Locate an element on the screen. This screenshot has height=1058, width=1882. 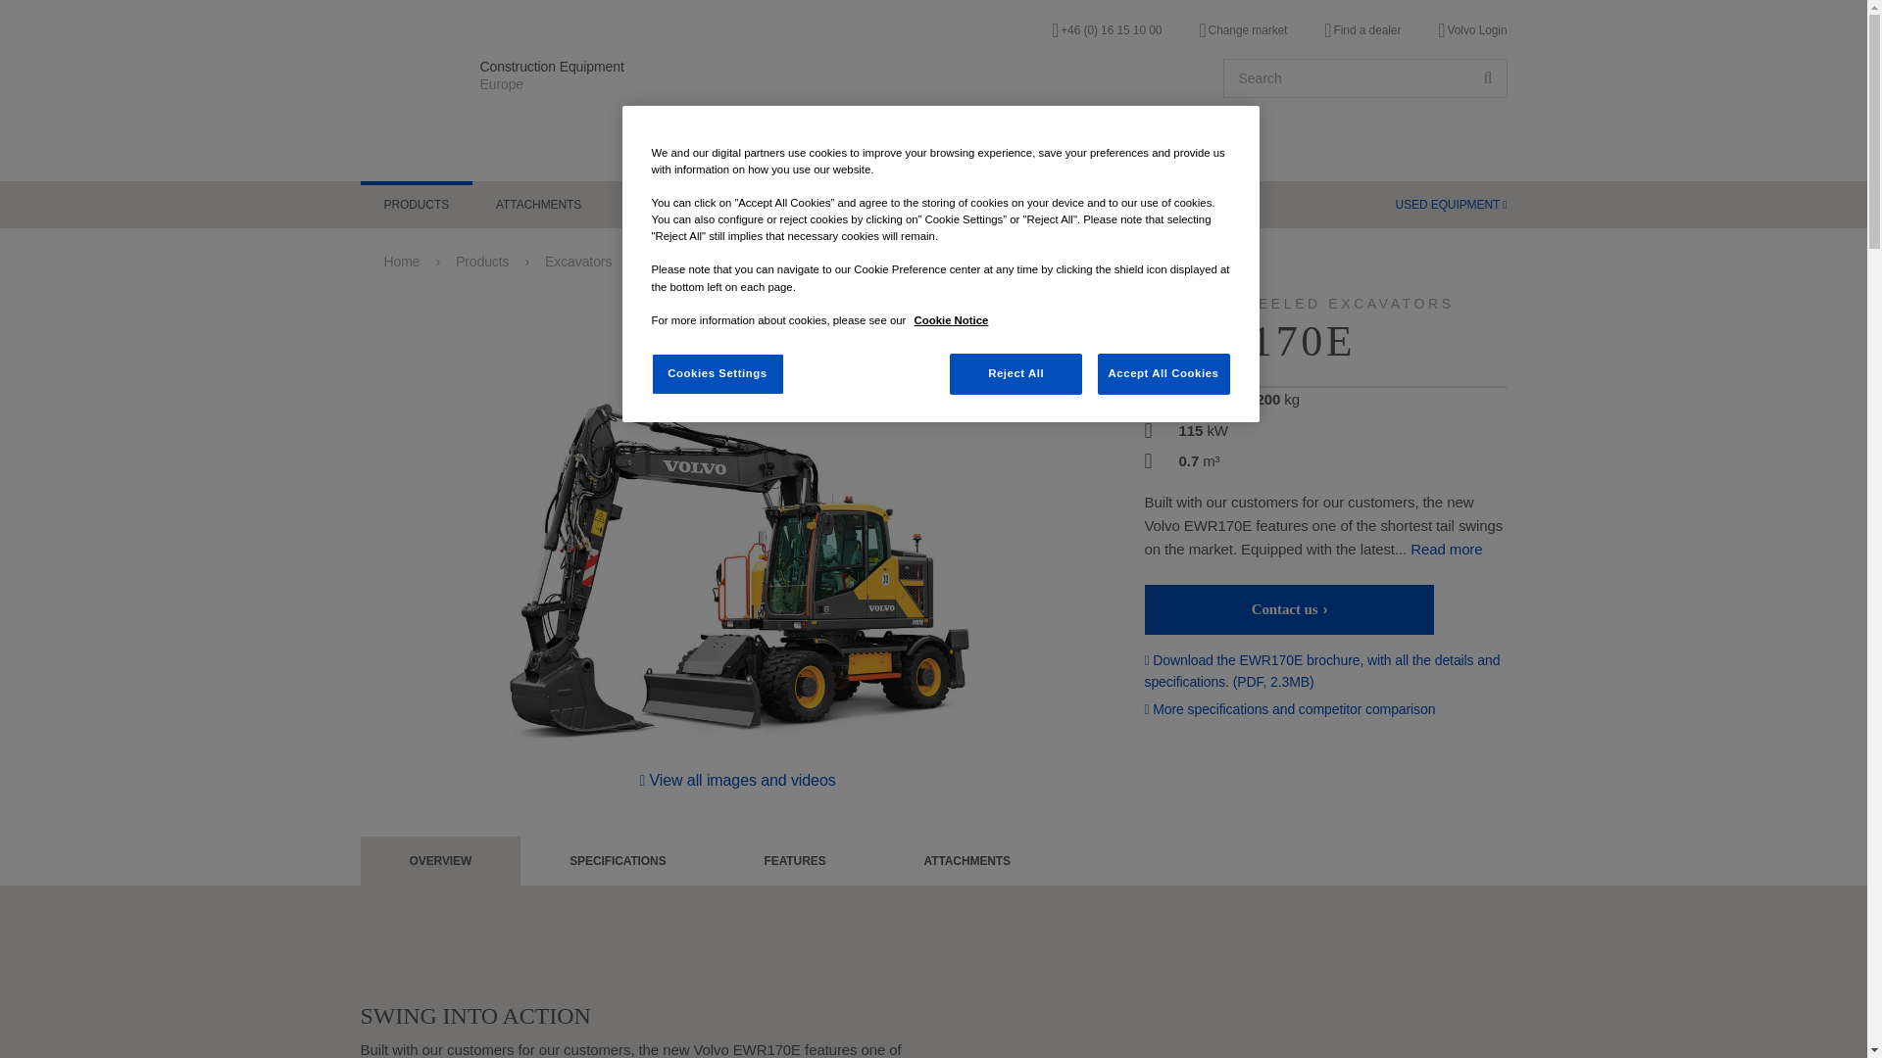
ATTACHMENTS is located at coordinates (537, 204).